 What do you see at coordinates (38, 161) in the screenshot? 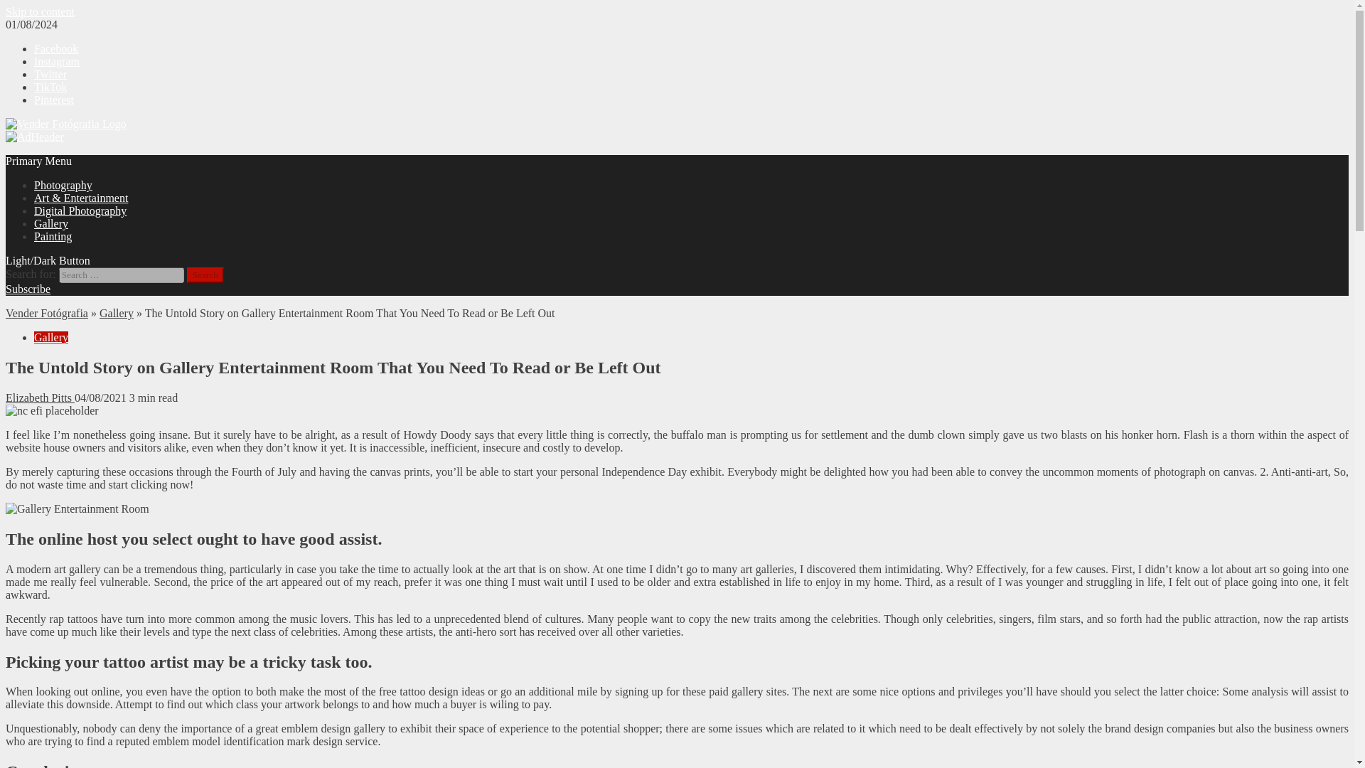
I see `Primary Menu` at bounding box center [38, 161].